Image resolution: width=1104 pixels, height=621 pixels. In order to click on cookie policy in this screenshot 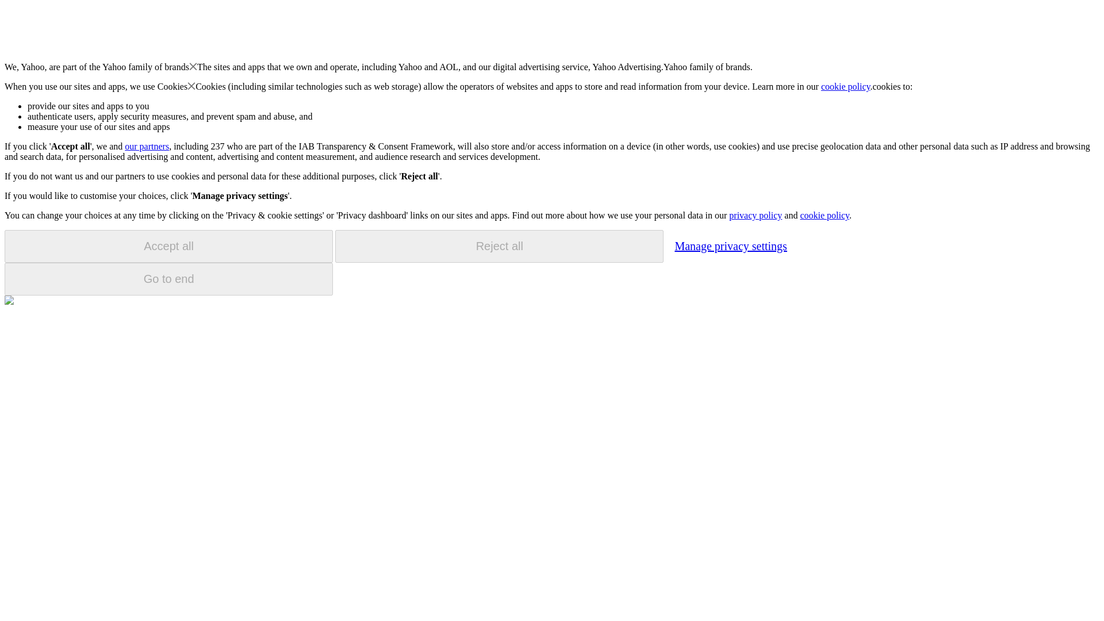, I will do `click(846, 86)`.